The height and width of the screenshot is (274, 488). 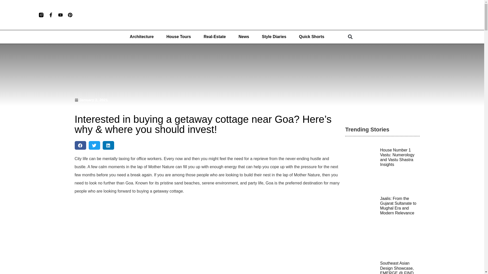 What do you see at coordinates (312, 37) in the screenshot?
I see `Quick Shorts` at bounding box center [312, 37].